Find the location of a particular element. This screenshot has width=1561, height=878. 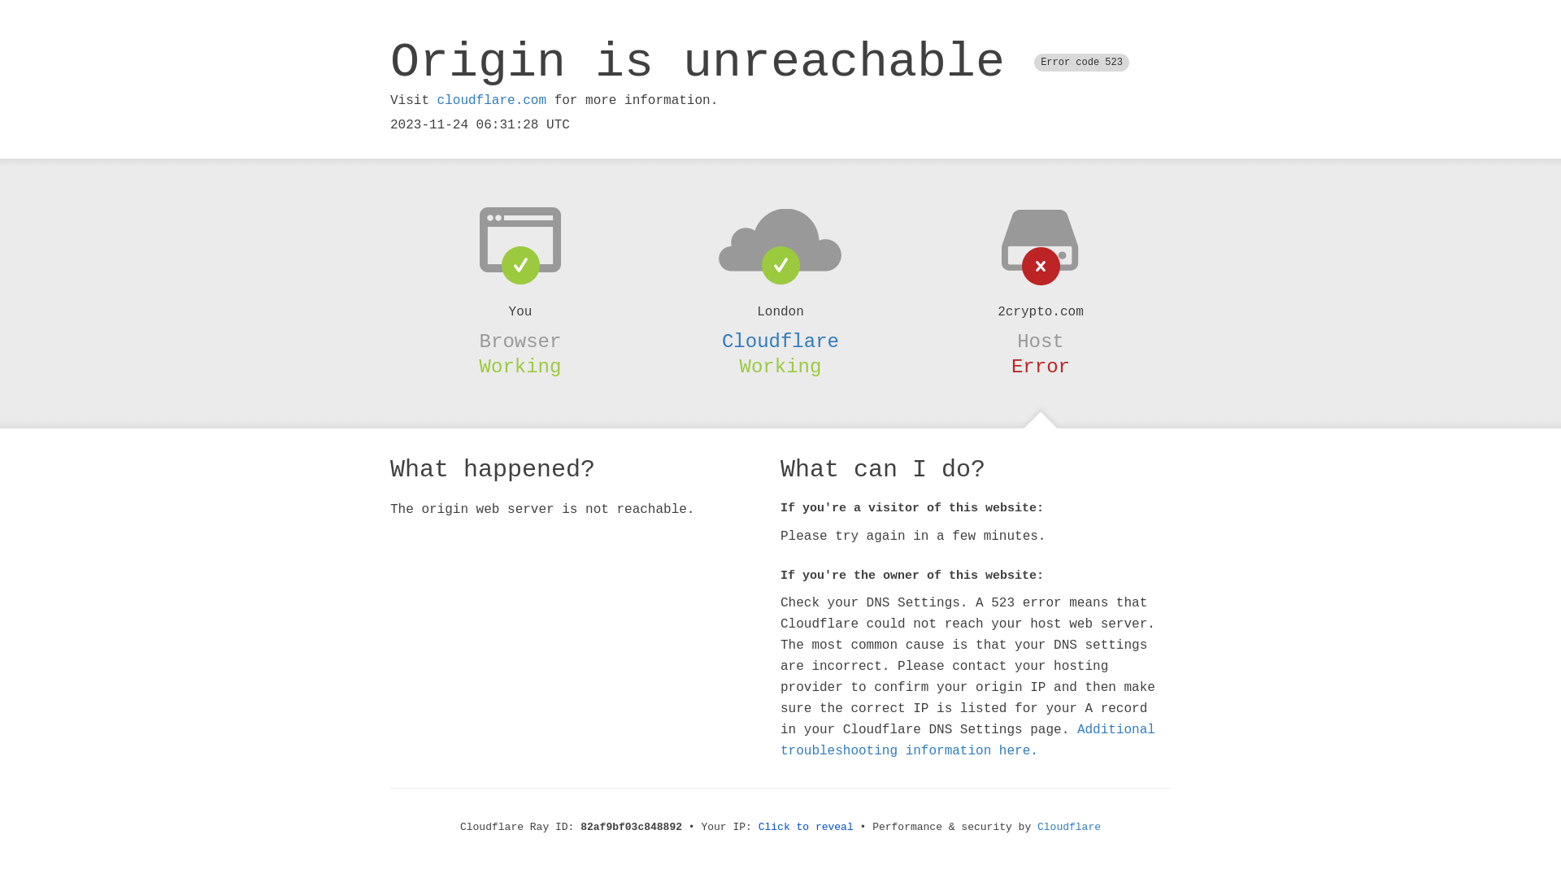

Cloudflare is located at coordinates (780, 341).